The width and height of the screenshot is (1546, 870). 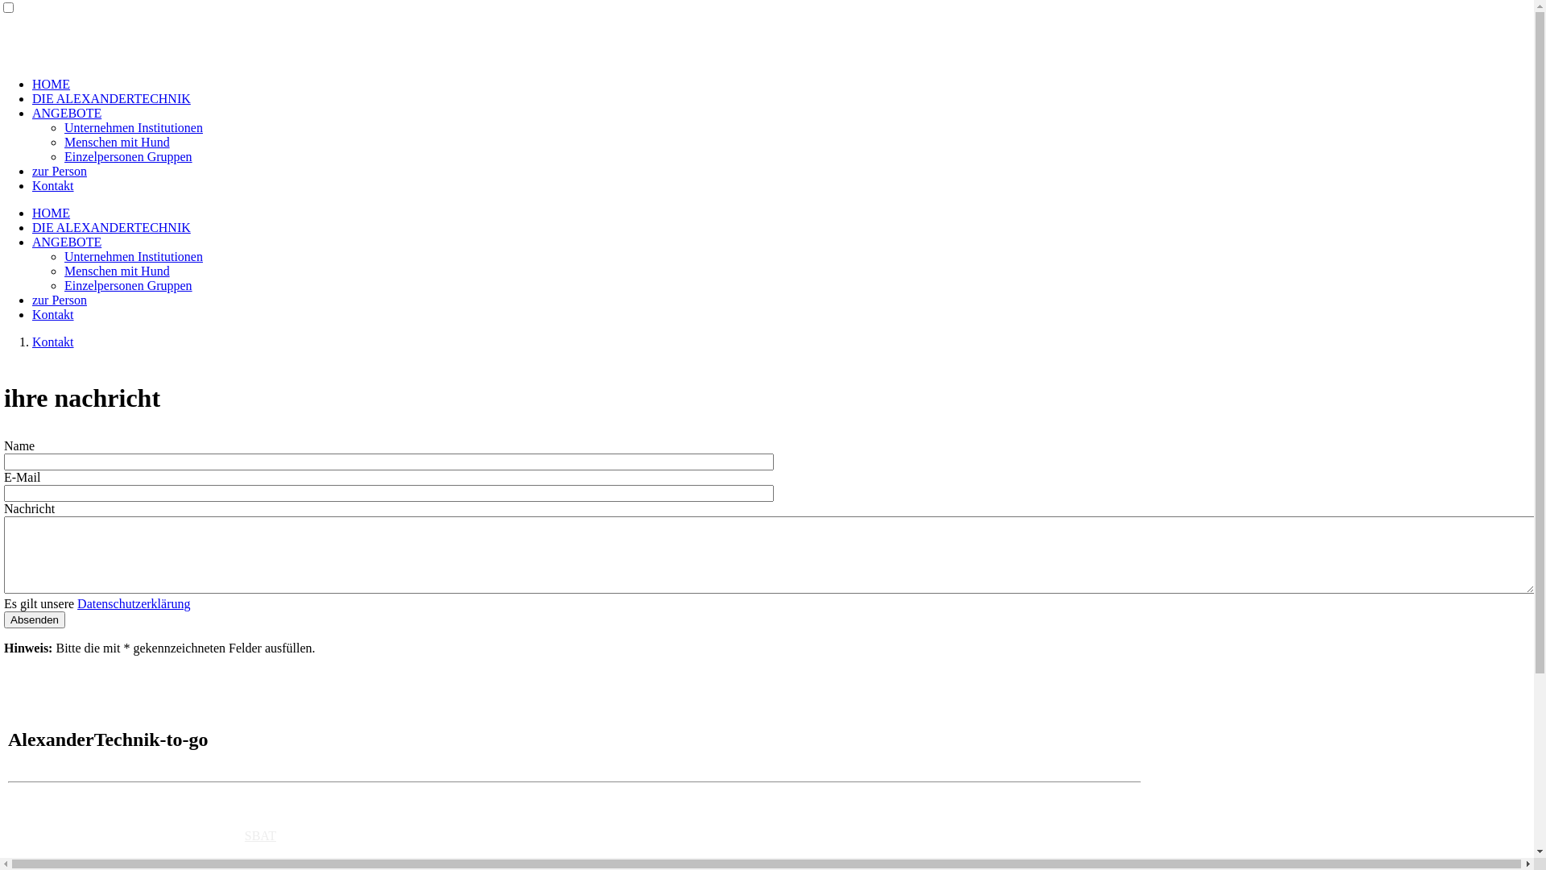 I want to click on Menschen mit Hund, so click(x=118, y=142).